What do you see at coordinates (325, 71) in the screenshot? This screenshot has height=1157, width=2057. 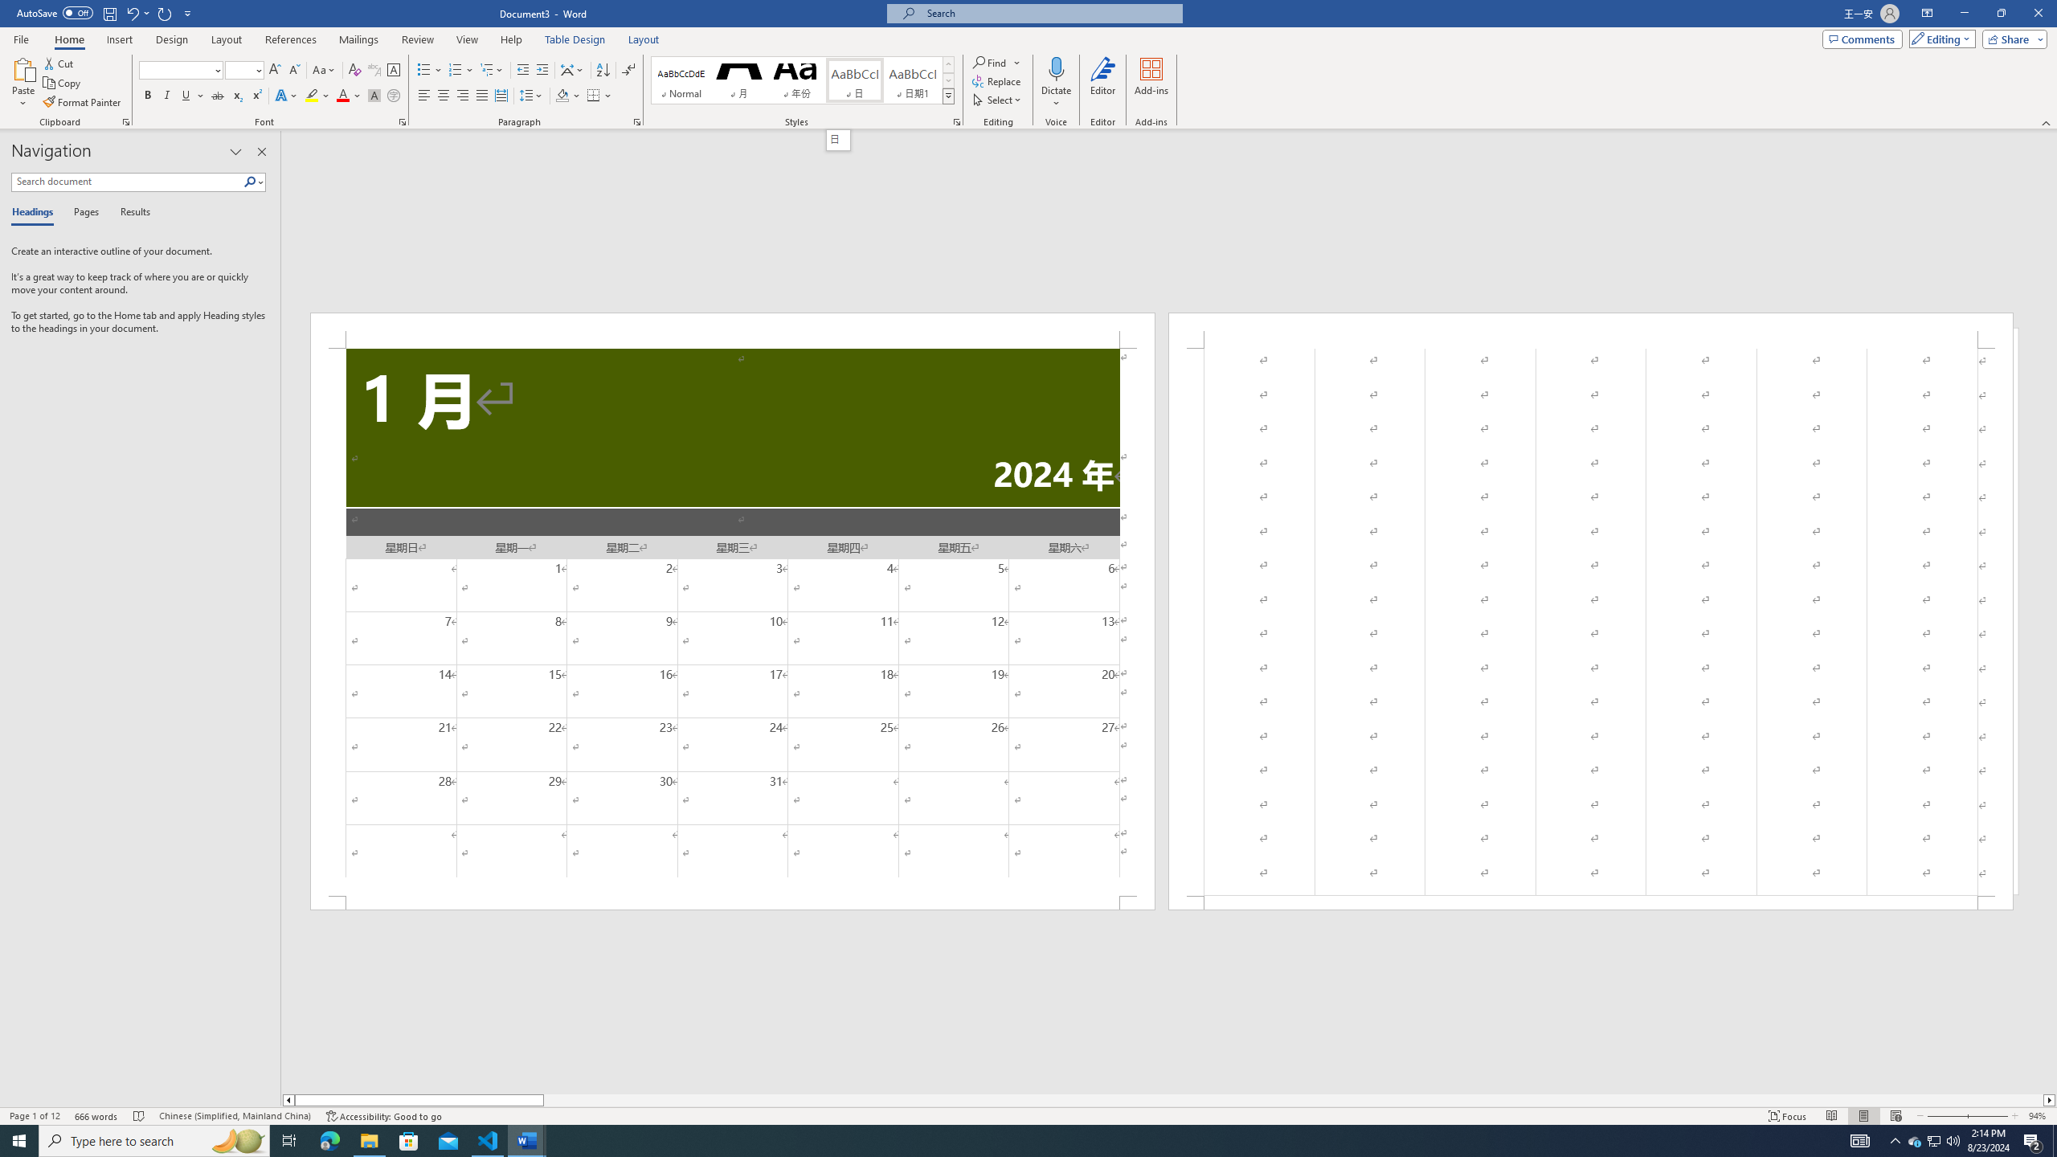 I see `Change Case` at bounding box center [325, 71].